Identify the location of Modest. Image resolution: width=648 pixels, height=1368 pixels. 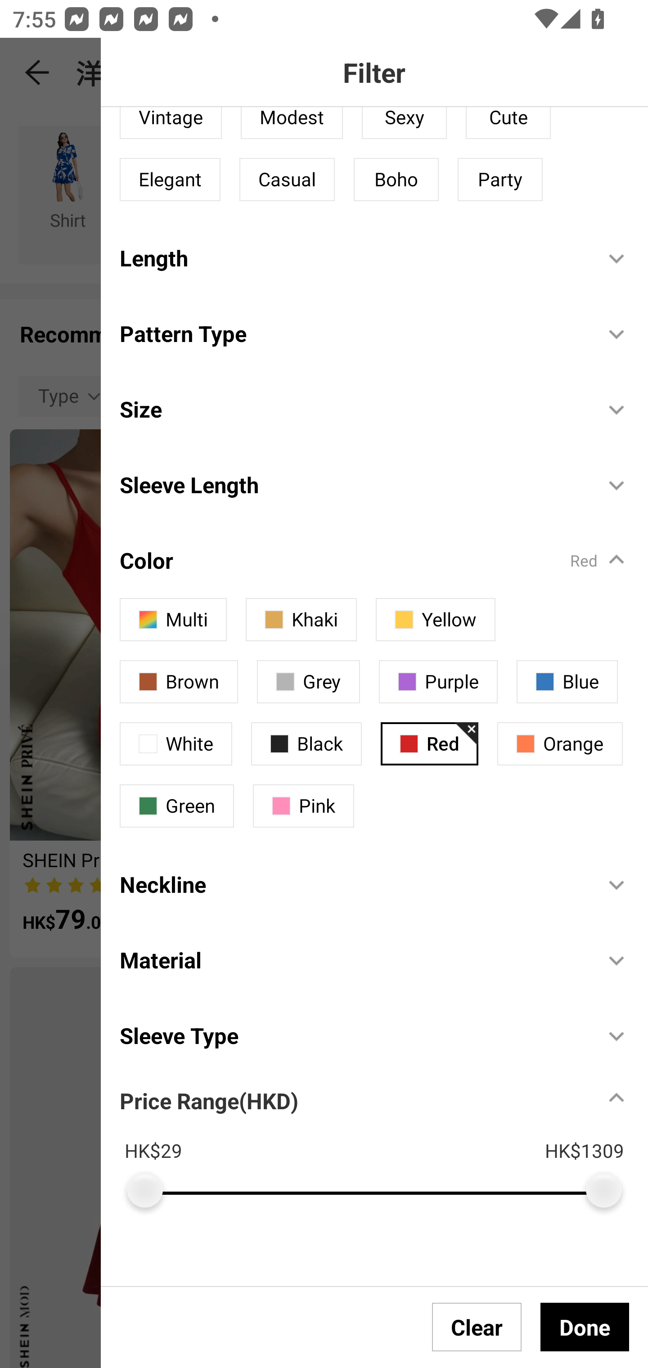
(292, 123).